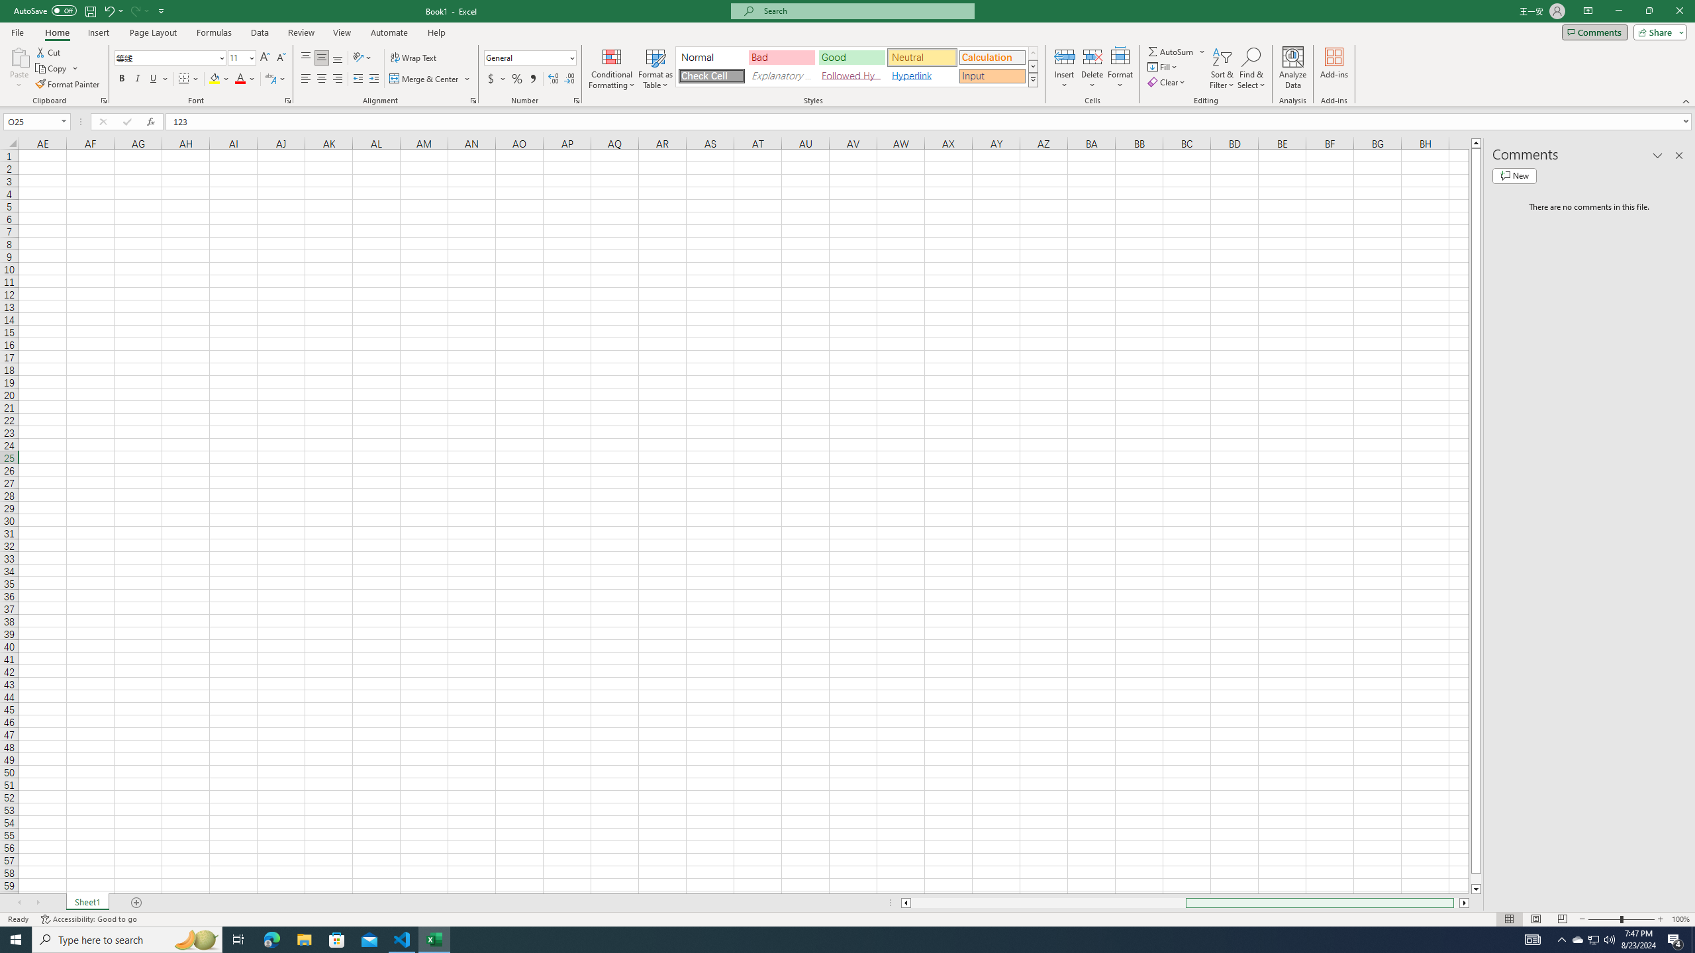 This screenshot has width=1695, height=953. Describe the element at coordinates (373, 79) in the screenshot. I see `Increase Indent` at that location.